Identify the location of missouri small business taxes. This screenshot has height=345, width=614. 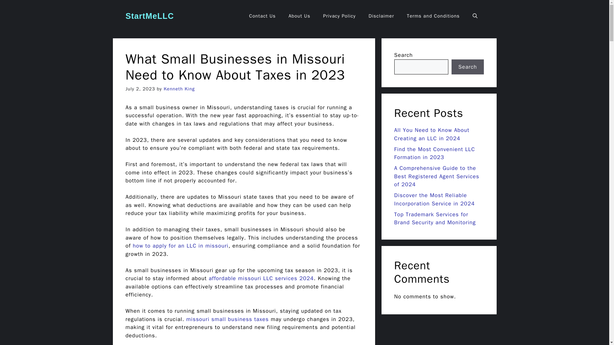
(228, 319).